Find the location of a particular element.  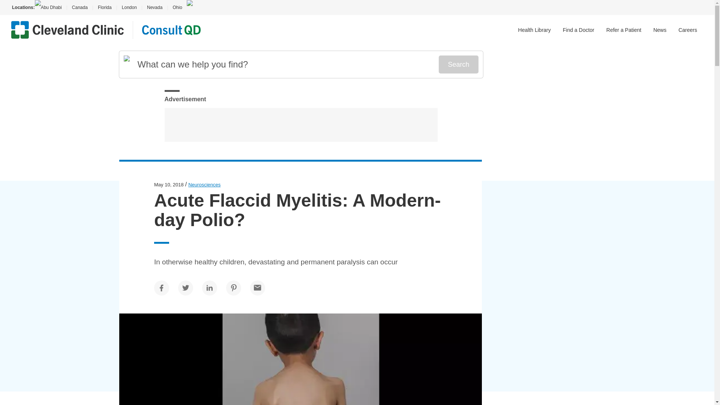

Careers is located at coordinates (687, 30).